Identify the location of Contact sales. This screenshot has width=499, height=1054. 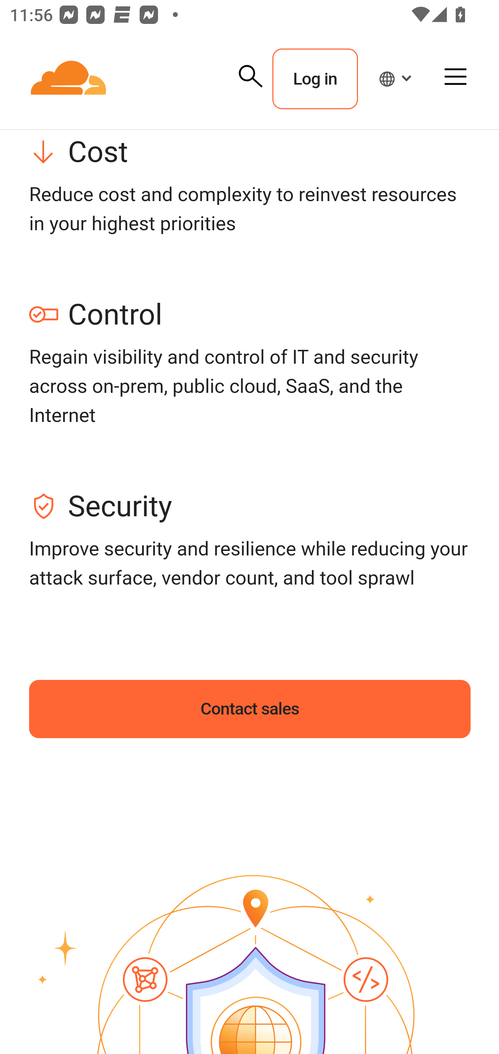
(250, 709).